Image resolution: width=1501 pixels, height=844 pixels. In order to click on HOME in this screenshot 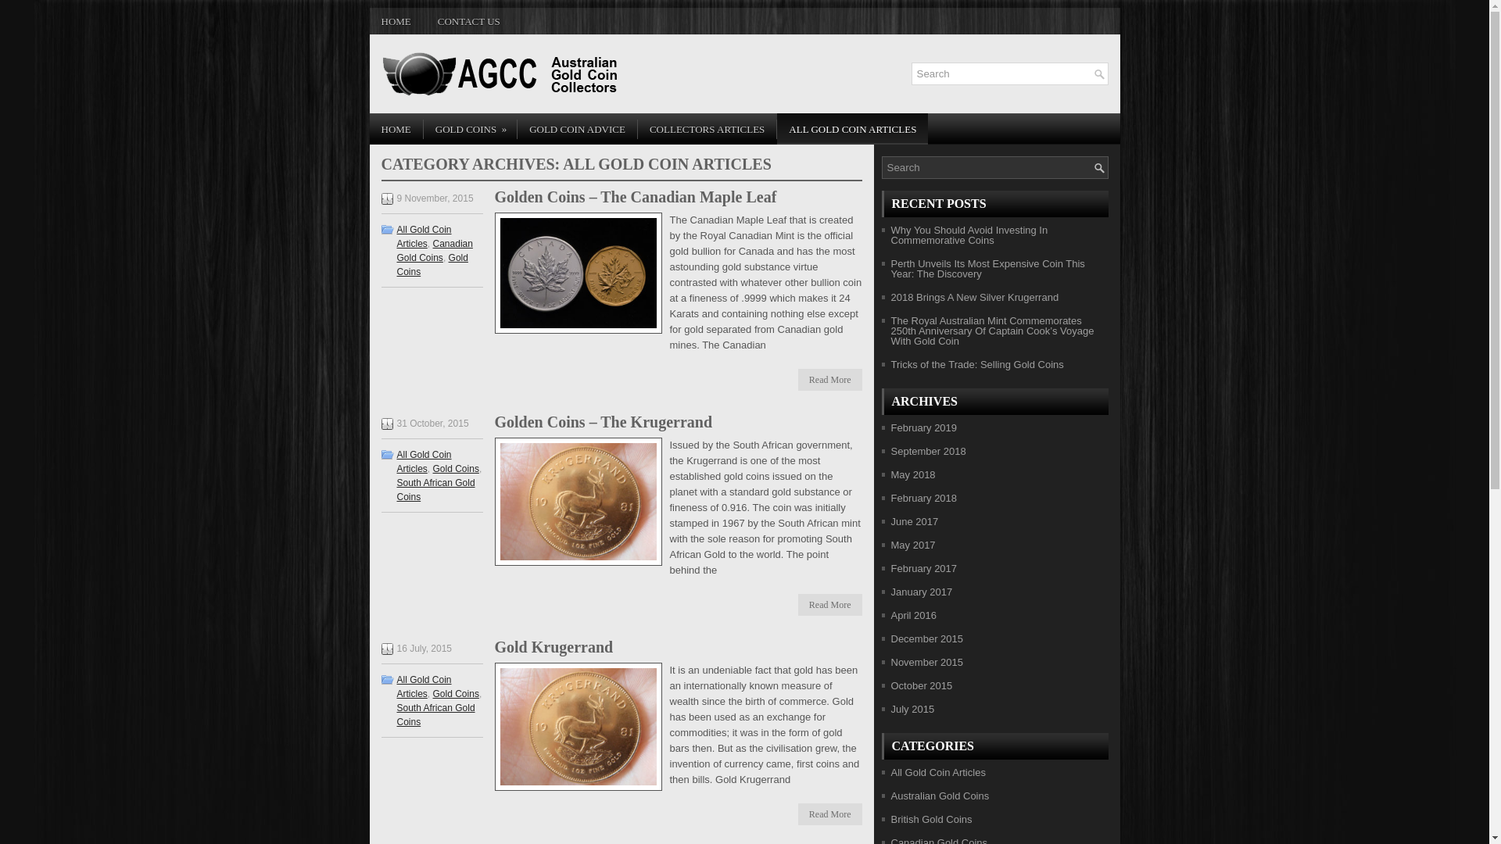, I will do `click(396, 21)`.